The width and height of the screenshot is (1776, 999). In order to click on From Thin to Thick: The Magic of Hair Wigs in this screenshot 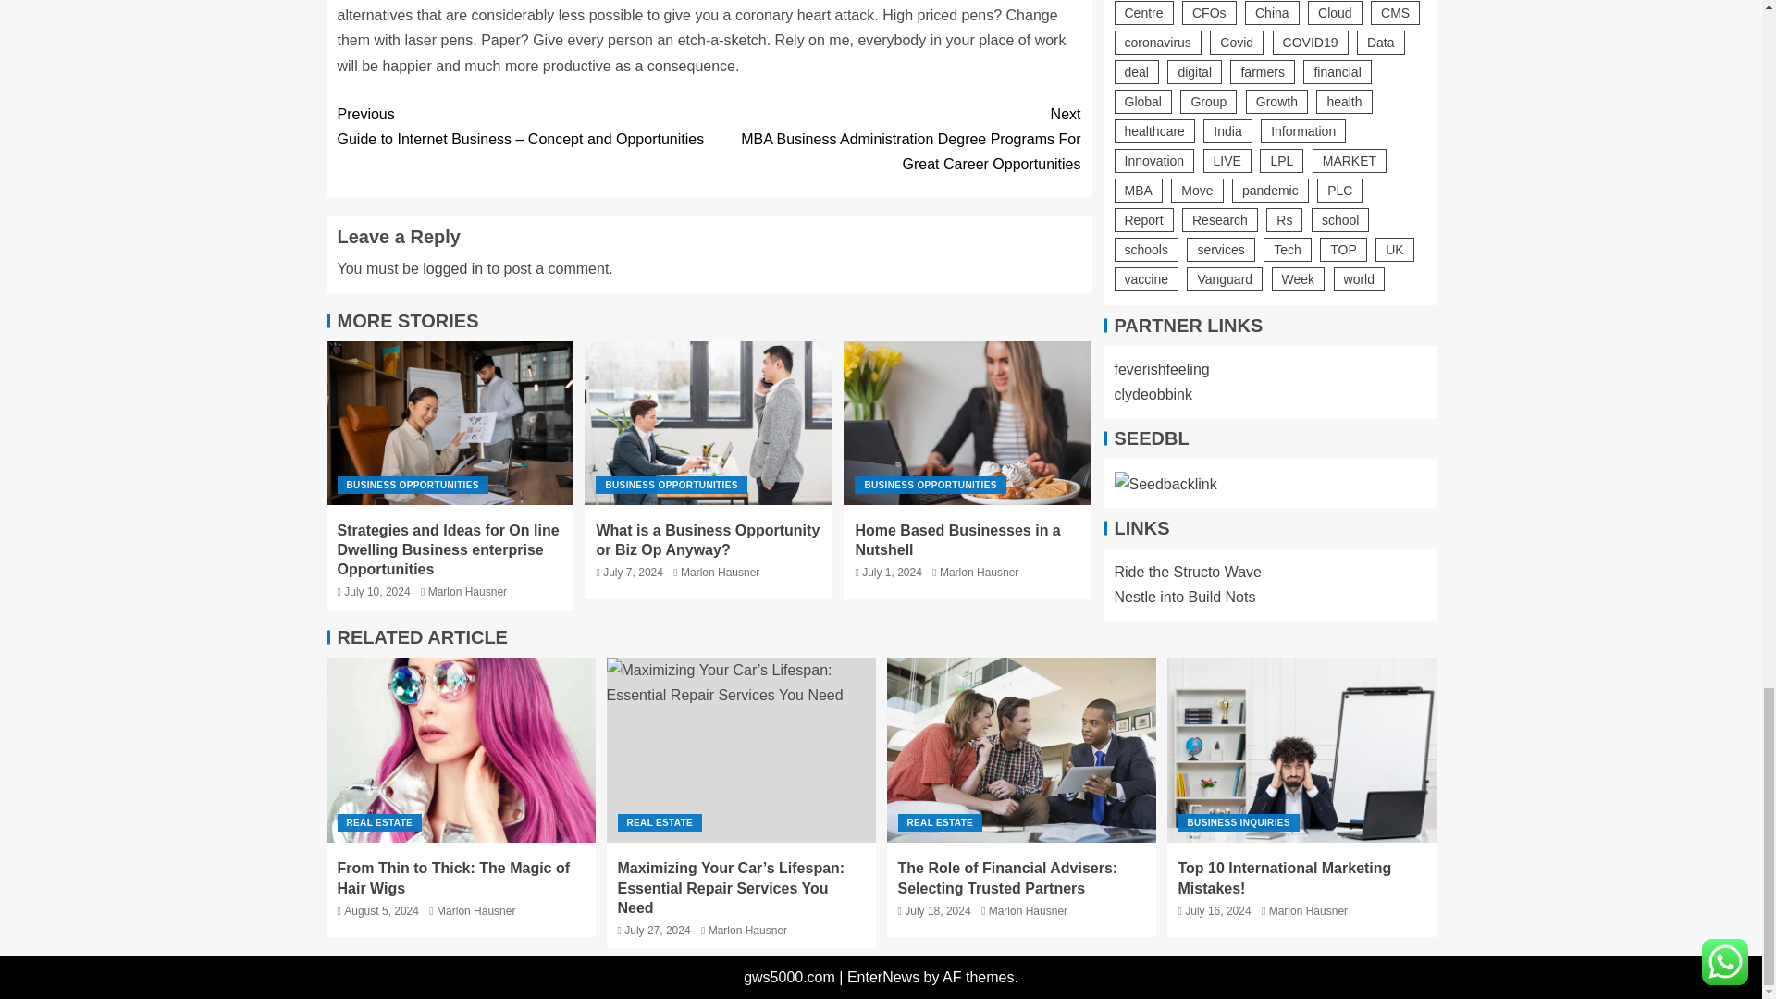, I will do `click(460, 749)`.